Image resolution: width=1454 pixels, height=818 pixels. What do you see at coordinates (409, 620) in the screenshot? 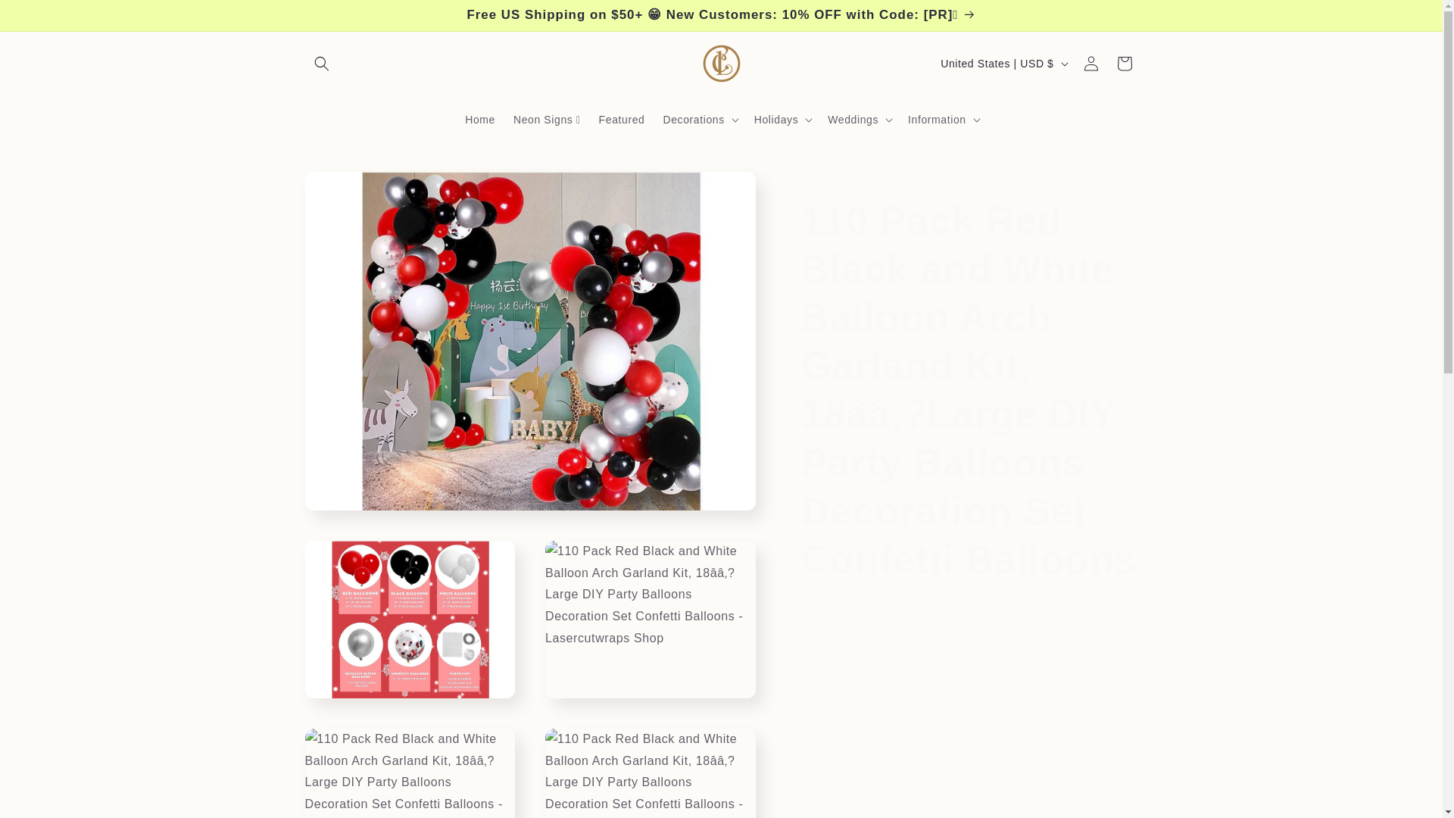
I see `Open media 2 in modal` at bounding box center [409, 620].